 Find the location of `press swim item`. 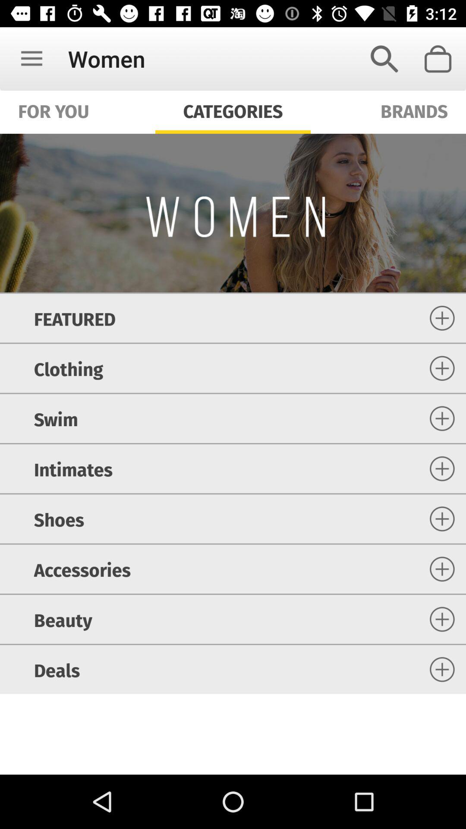

press swim item is located at coordinates (56, 418).